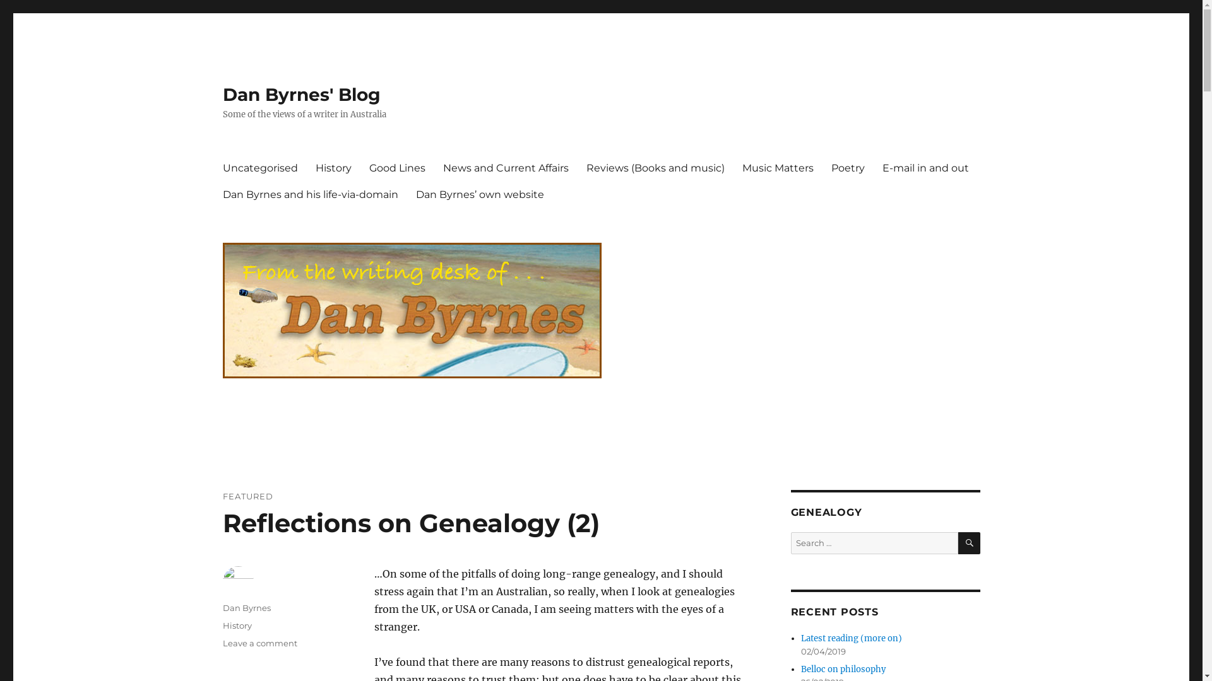  Describe the element at coordinates (843, 670) in the screenshot. I see `Belloc on philosophy` at that location.